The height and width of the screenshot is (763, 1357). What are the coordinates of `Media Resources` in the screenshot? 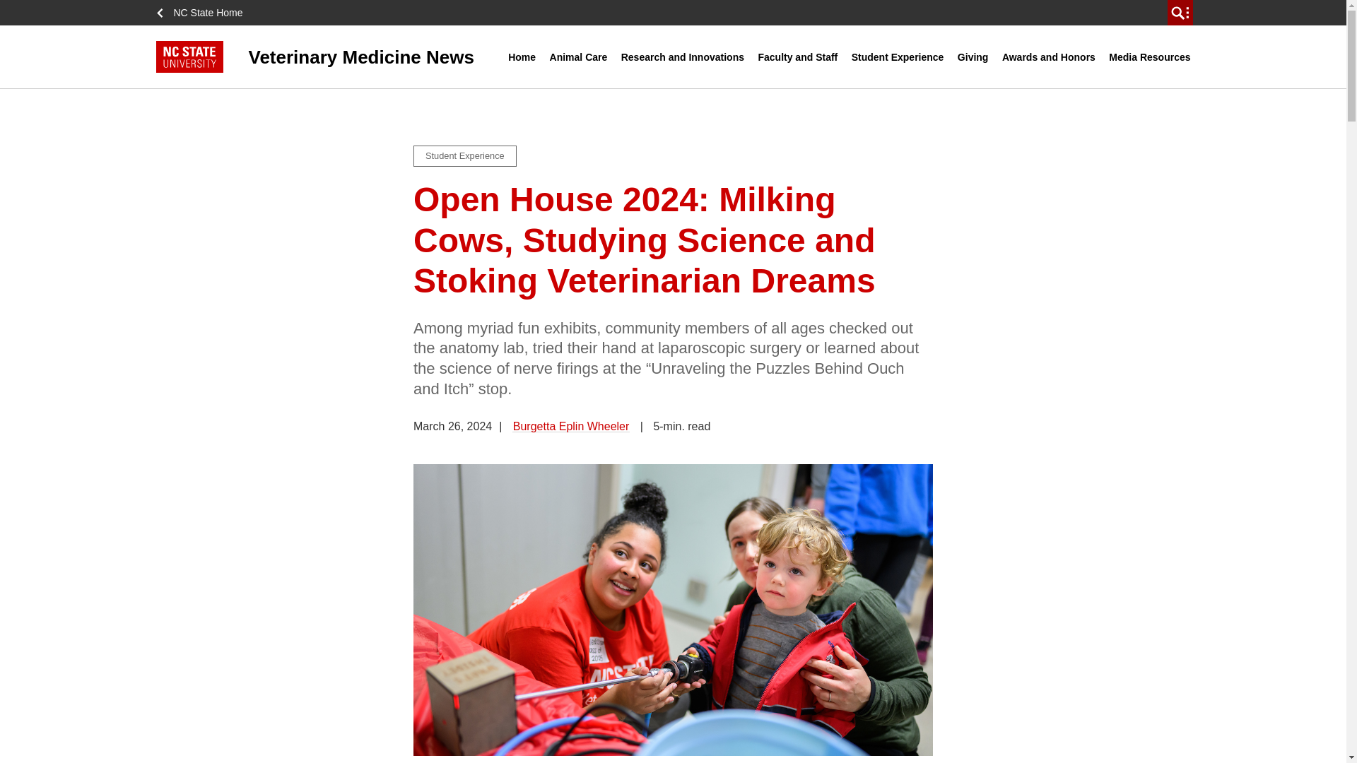 It's located at (1149, 57).